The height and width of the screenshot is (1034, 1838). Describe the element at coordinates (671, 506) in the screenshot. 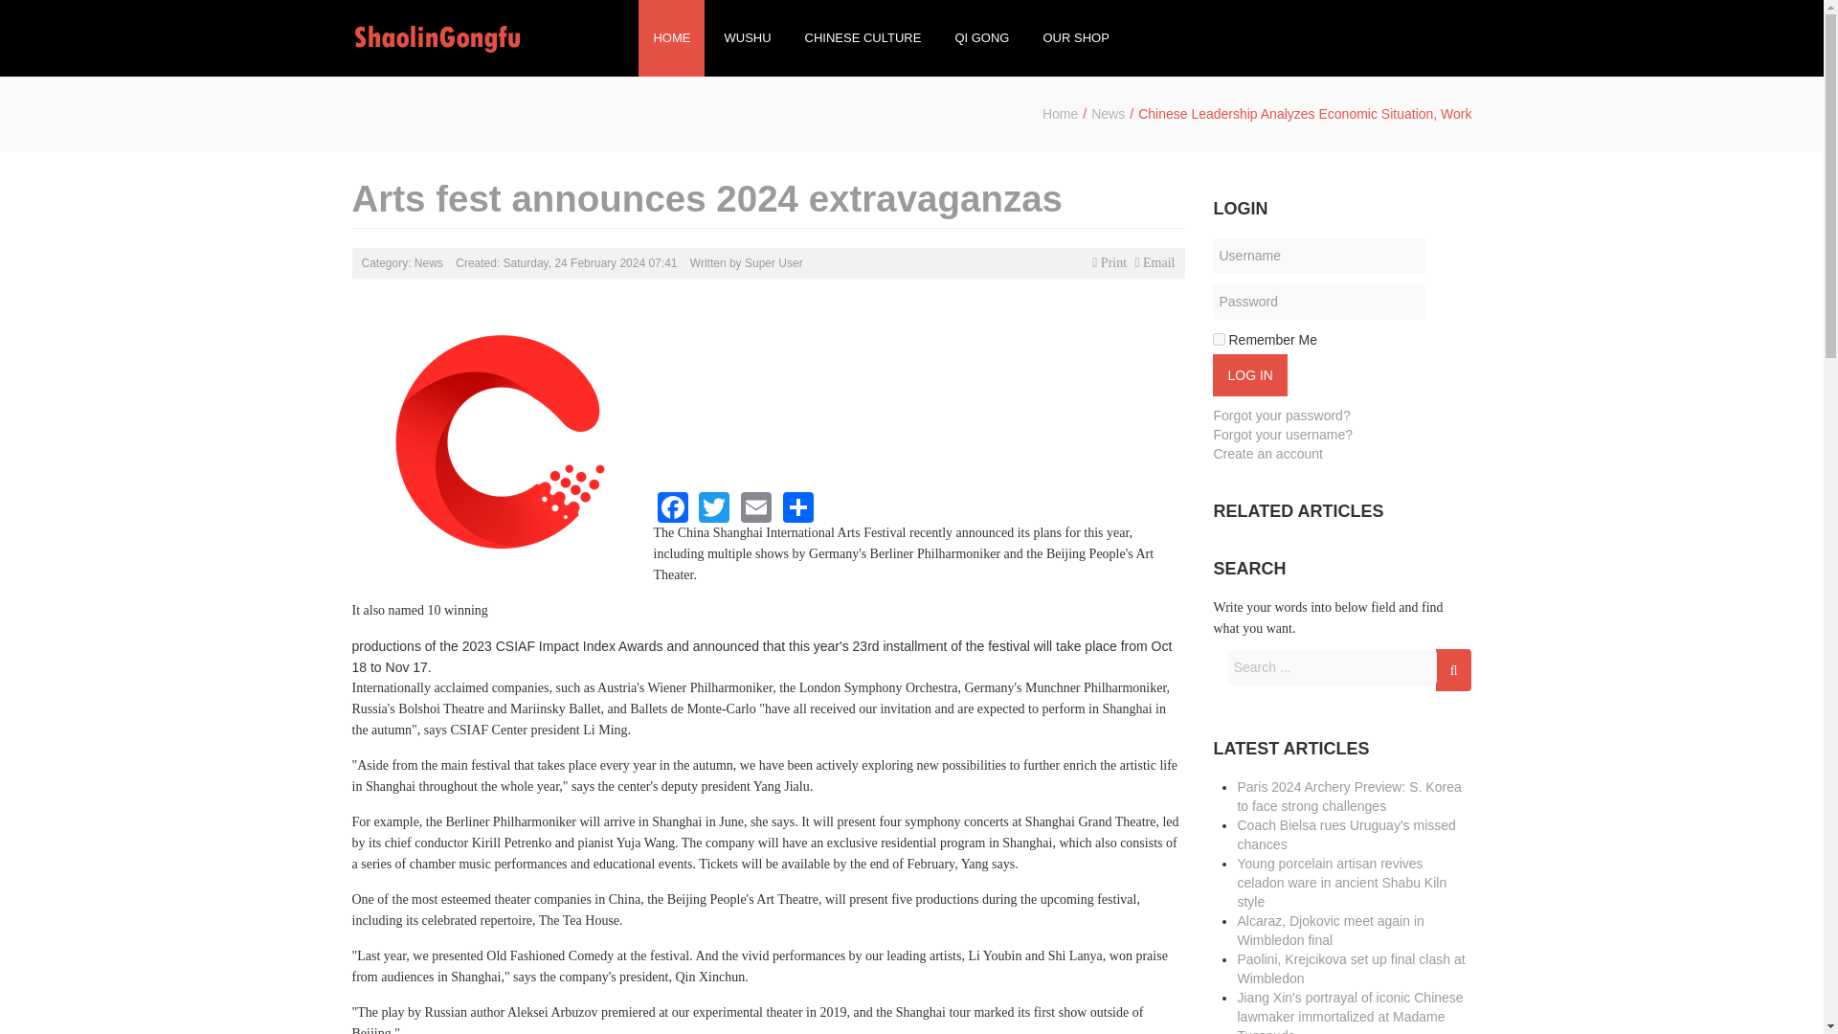

I see `Facebook` at that location.